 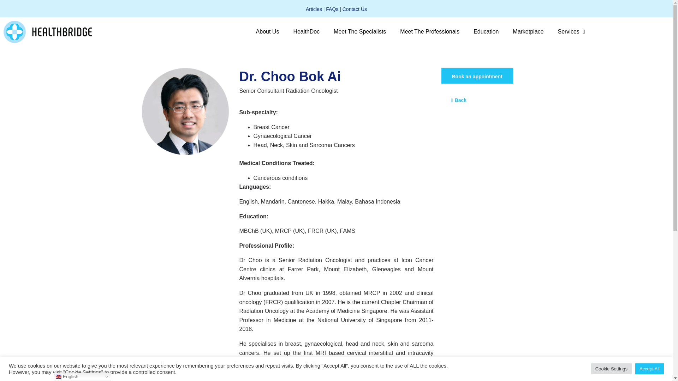 What do you see at coordinates (47, 32) in the screenshot?
I see `HealthBridge International` at bounding box center [47, 32].